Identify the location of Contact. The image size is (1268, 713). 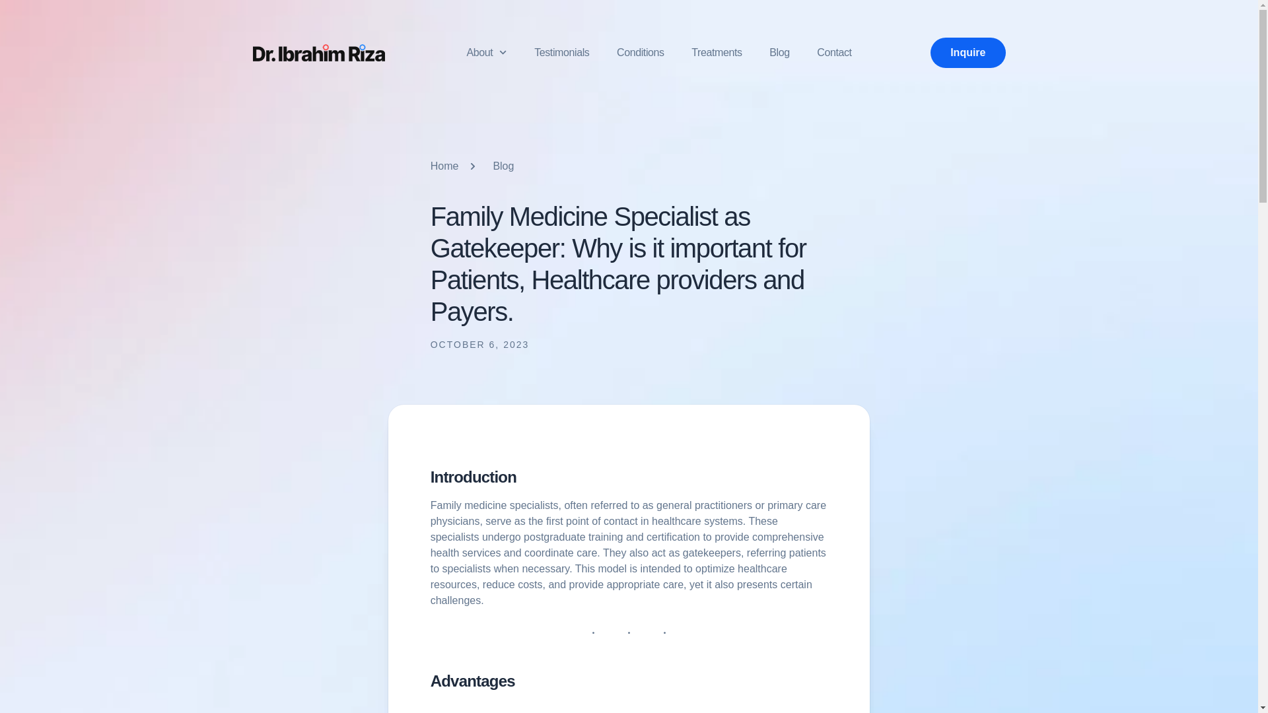
(834, 53).